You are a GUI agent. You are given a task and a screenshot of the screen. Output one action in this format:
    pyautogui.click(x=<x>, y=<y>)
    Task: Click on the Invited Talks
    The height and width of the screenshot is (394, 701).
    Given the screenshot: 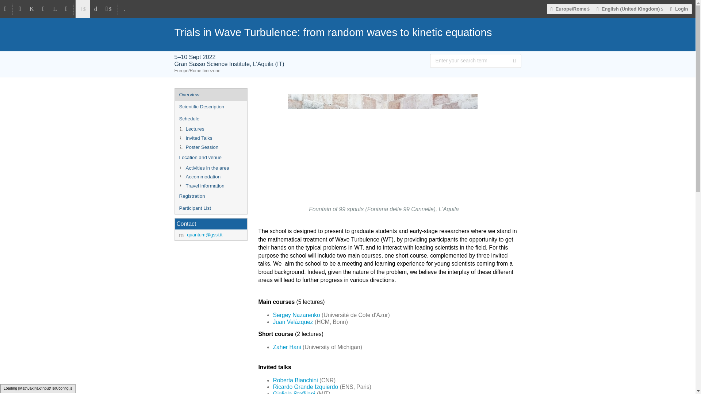 What is the action you would take?
    pyautogui.click(x=210, y=139)
    